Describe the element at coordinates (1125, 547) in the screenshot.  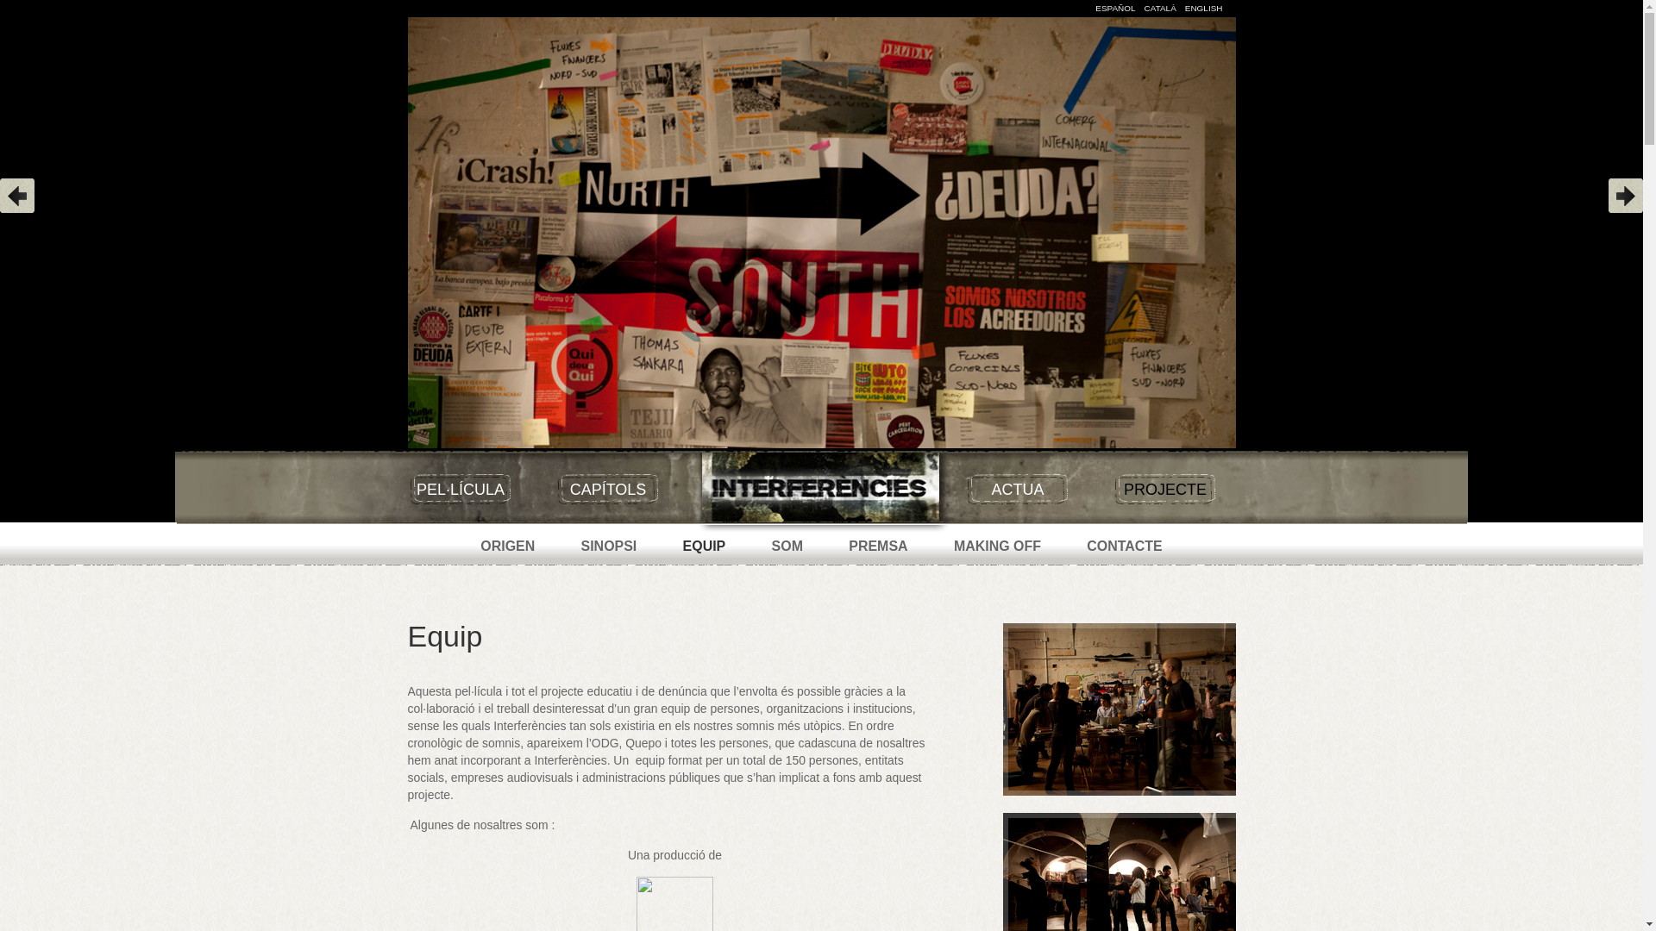
I see `CONTACTE` at that location.